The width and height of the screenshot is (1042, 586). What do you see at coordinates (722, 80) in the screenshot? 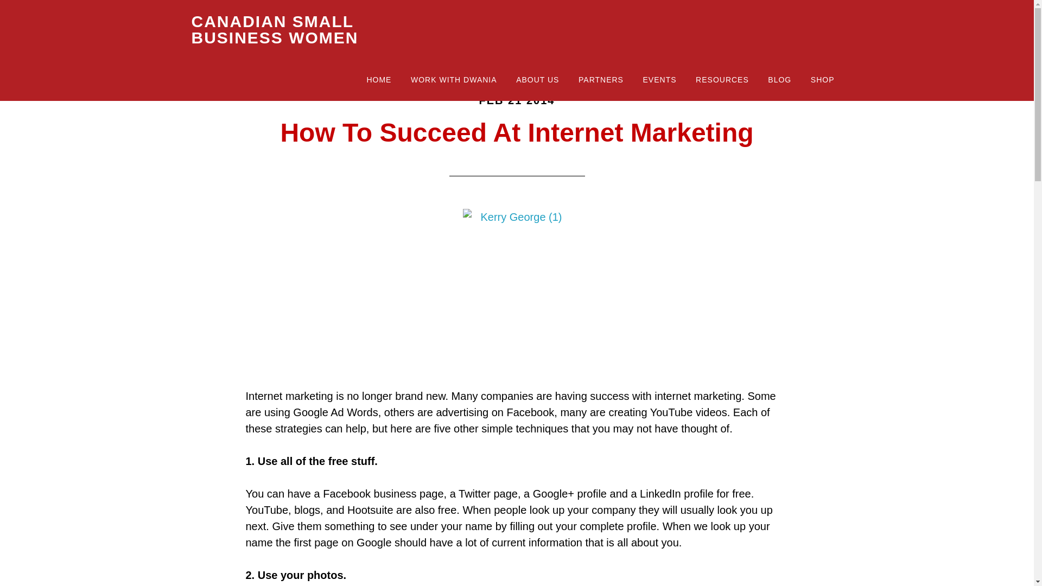
I see `RESOURCES` at bounding box center [722, 80].